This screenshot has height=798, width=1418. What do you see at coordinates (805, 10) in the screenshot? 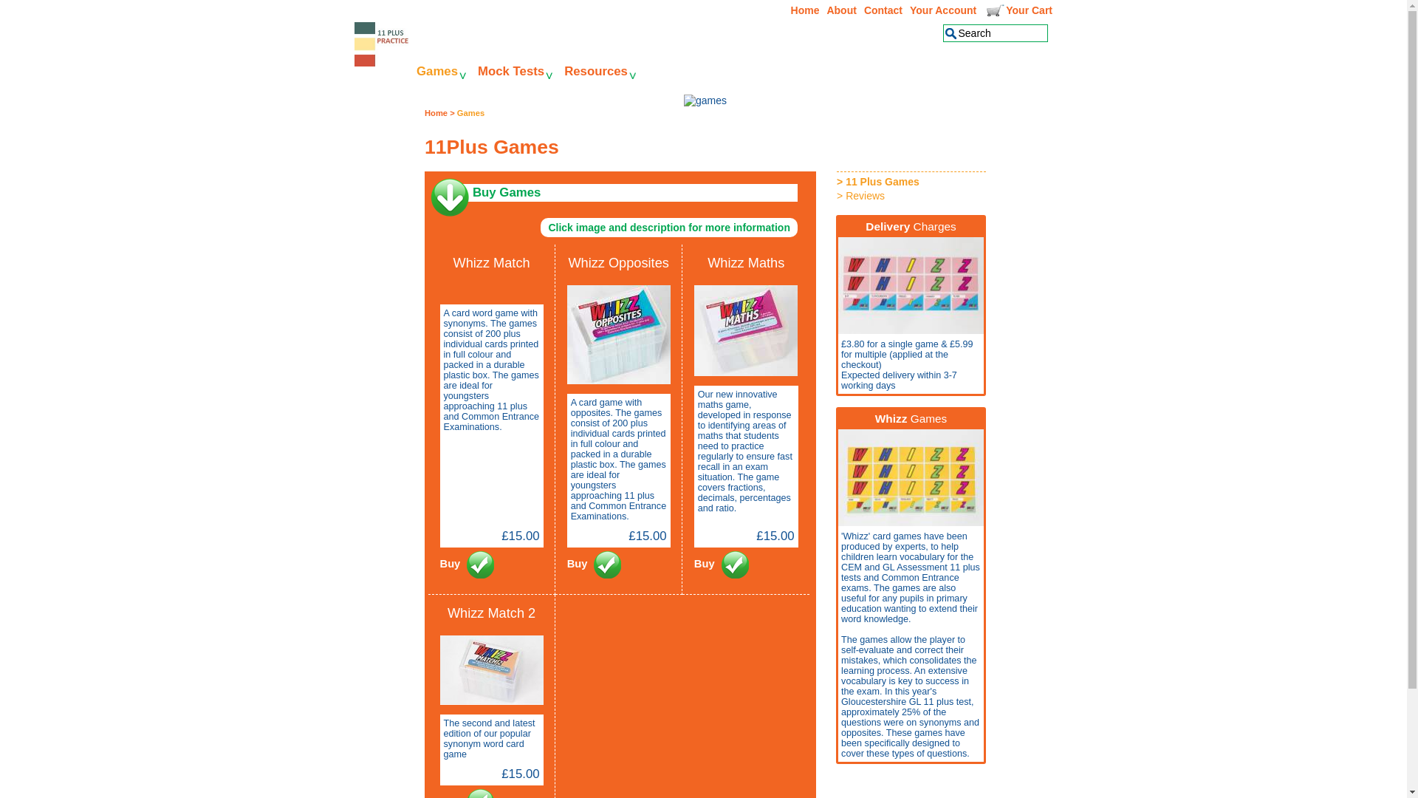
I see `Home` at bounding box center [805, 10].